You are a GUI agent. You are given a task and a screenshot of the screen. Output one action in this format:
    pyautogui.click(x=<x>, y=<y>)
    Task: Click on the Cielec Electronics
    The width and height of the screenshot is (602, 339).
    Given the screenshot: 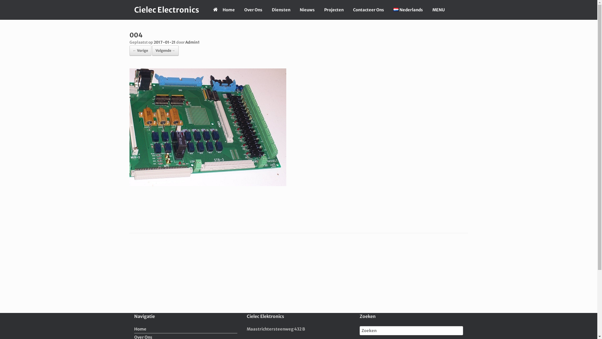 What is the action you would take?
    pyautogui.click(x=166, y=10)
    